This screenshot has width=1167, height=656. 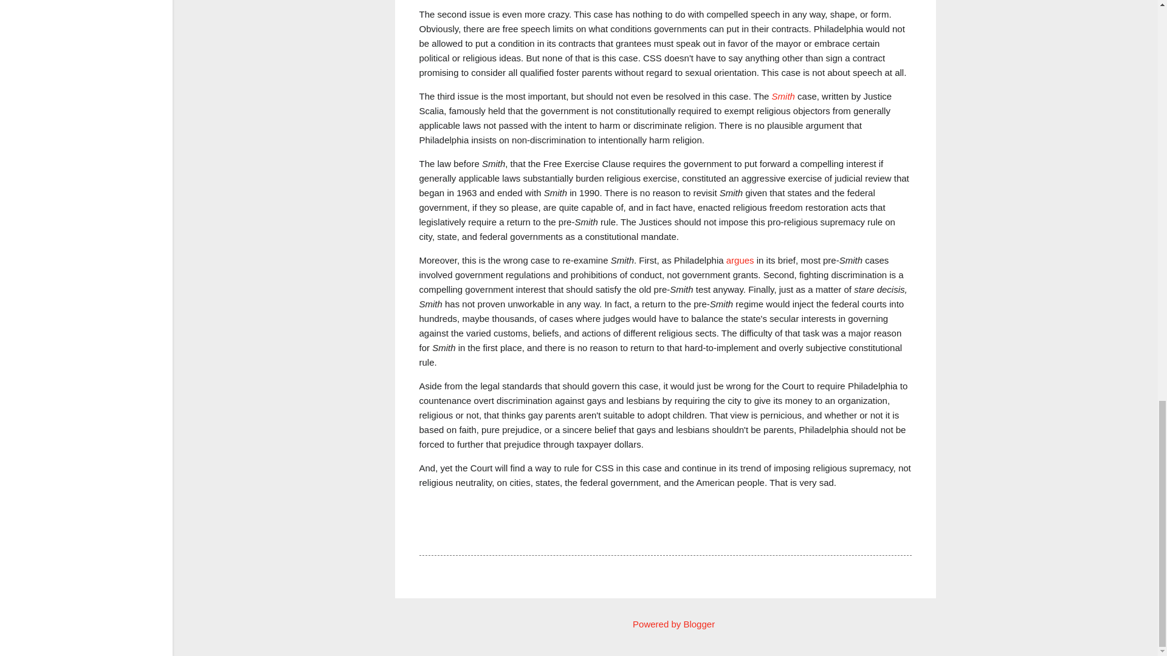 I want to click on Smith, so click(x=783, y=96).